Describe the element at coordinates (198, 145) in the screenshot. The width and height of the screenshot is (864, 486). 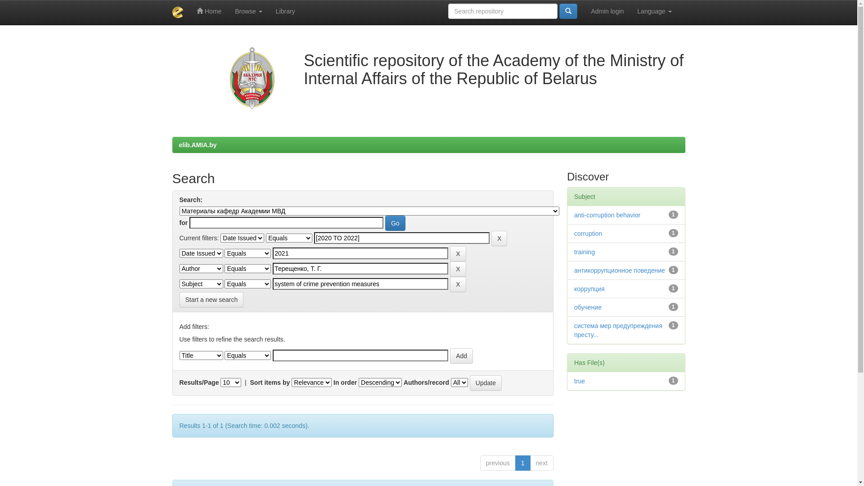
I see `elib.AMIA.by` at that location.